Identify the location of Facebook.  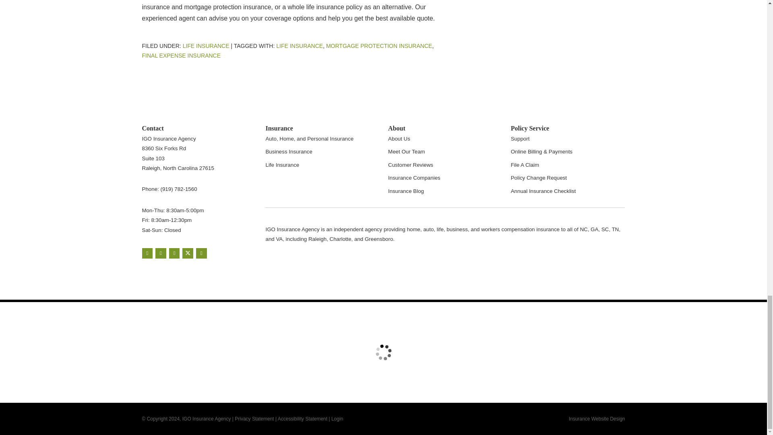
(175, 253).